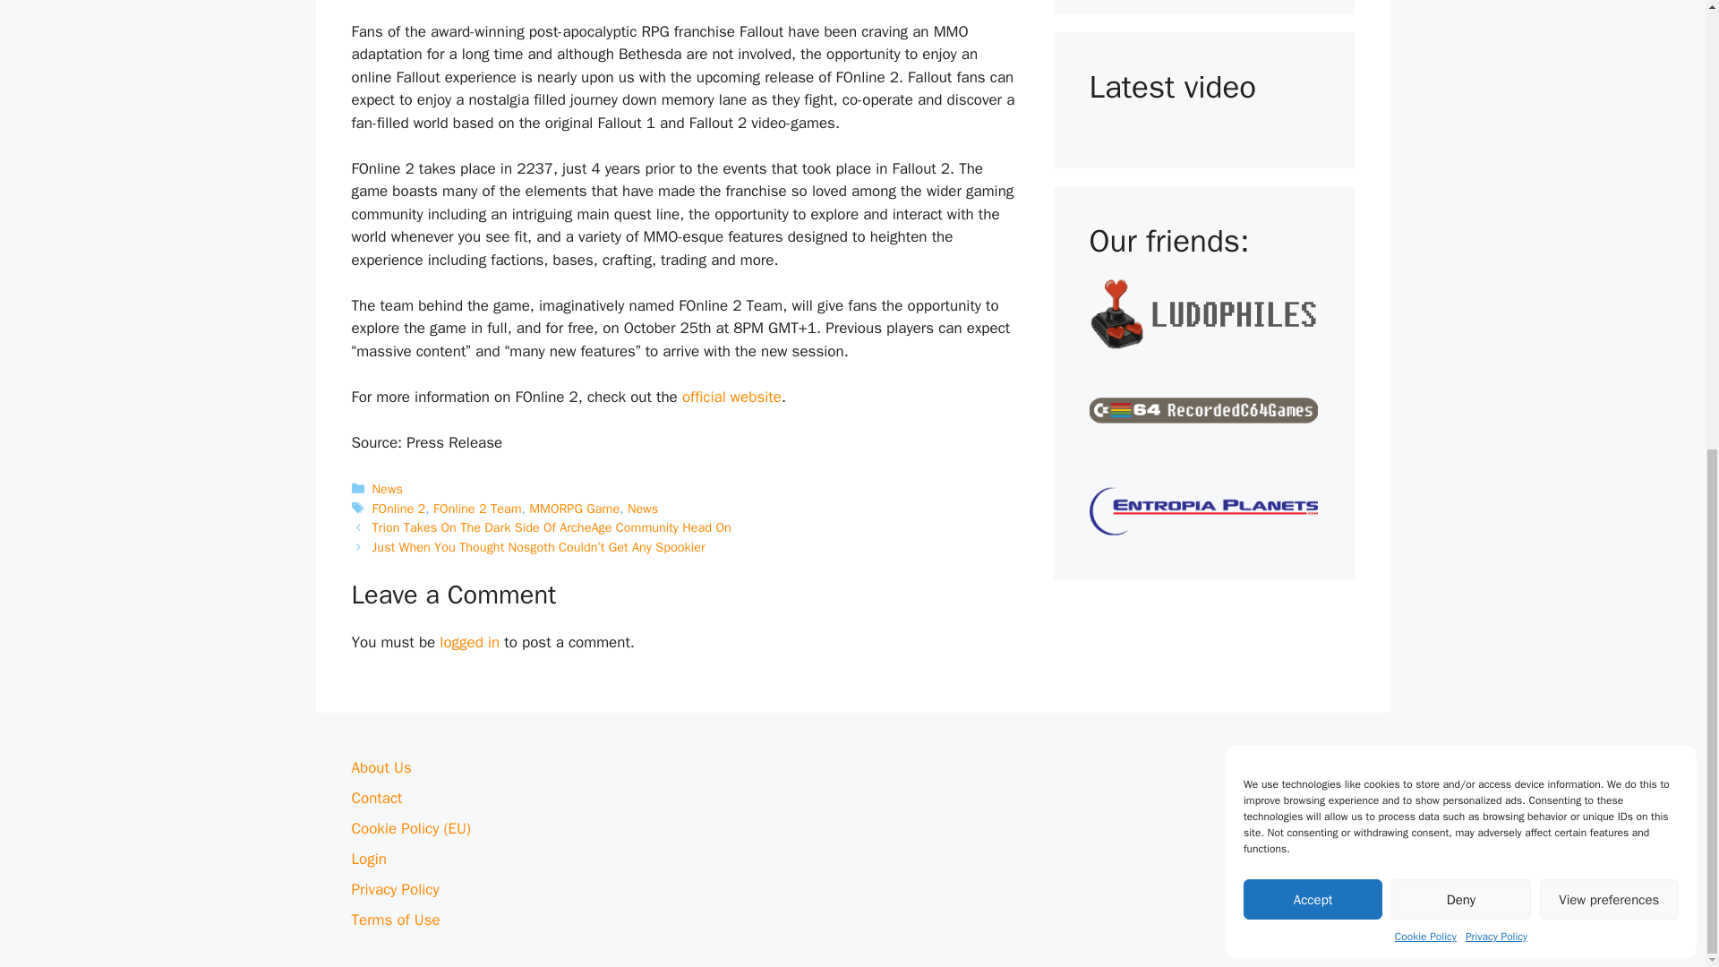 This screenshot has width=1719, height=967. I want to click on Cookie Policy, so click(1425, 98).